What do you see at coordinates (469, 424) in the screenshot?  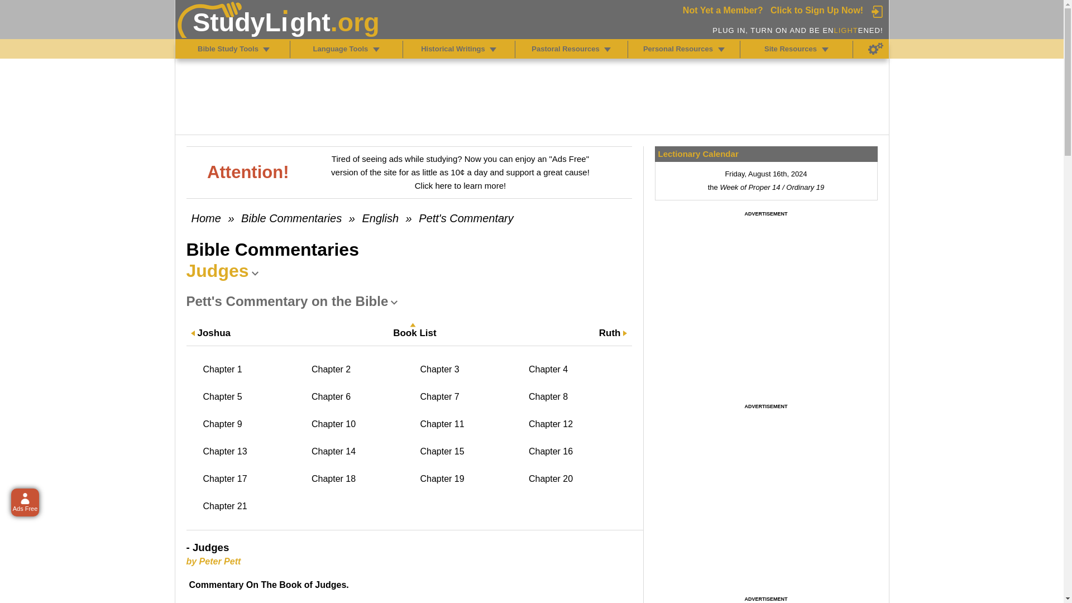 I see `Chapter 11` at bounding box center [469, 424].